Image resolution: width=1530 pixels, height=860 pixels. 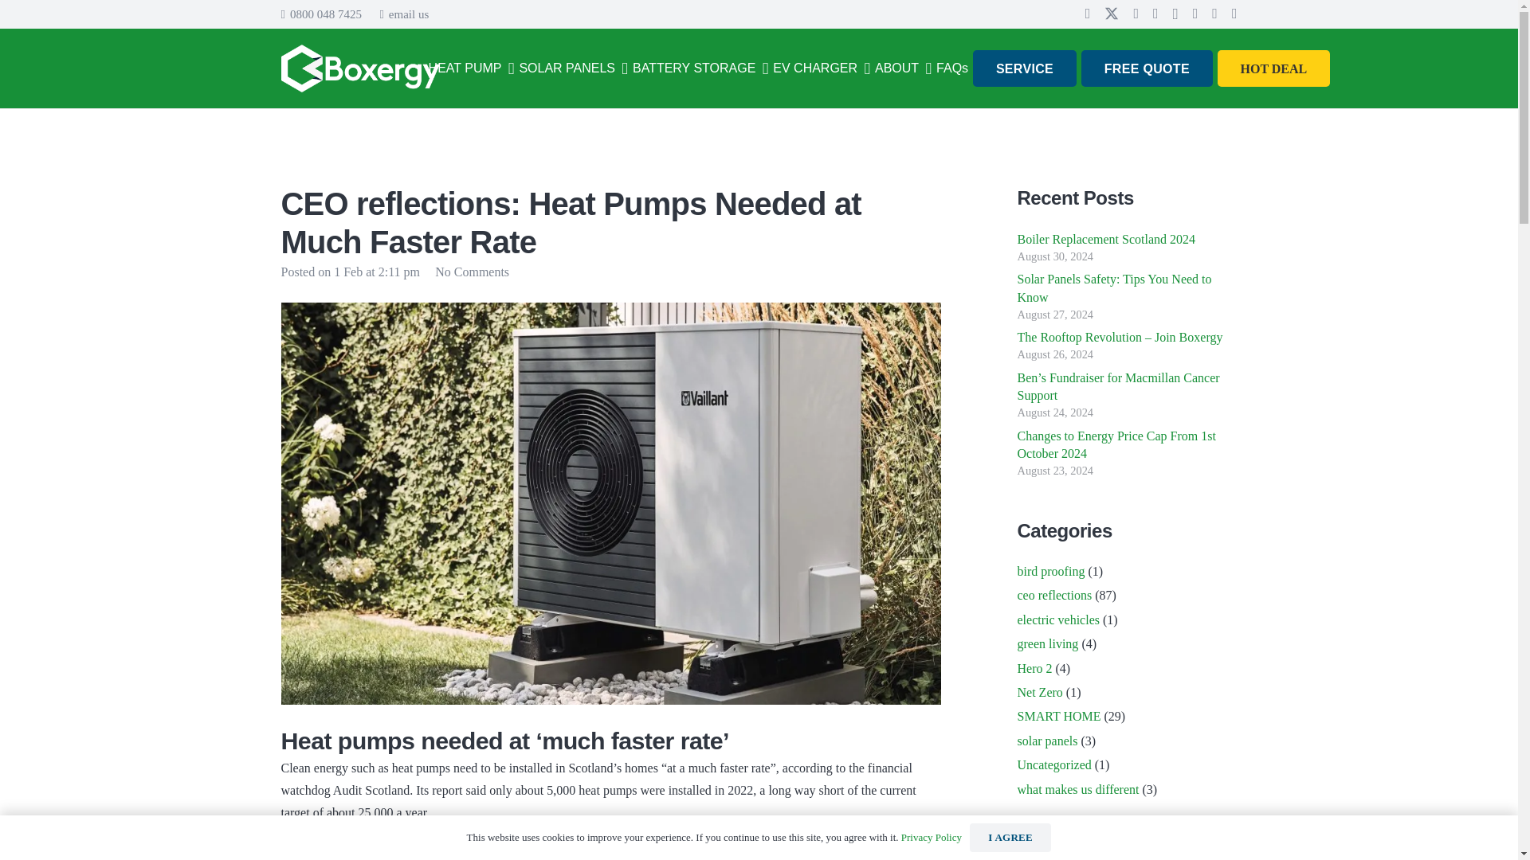 What do you see at coordinates (472, 271) in the screenshot?
I see `No Comments` at bounding box center [472, 271].